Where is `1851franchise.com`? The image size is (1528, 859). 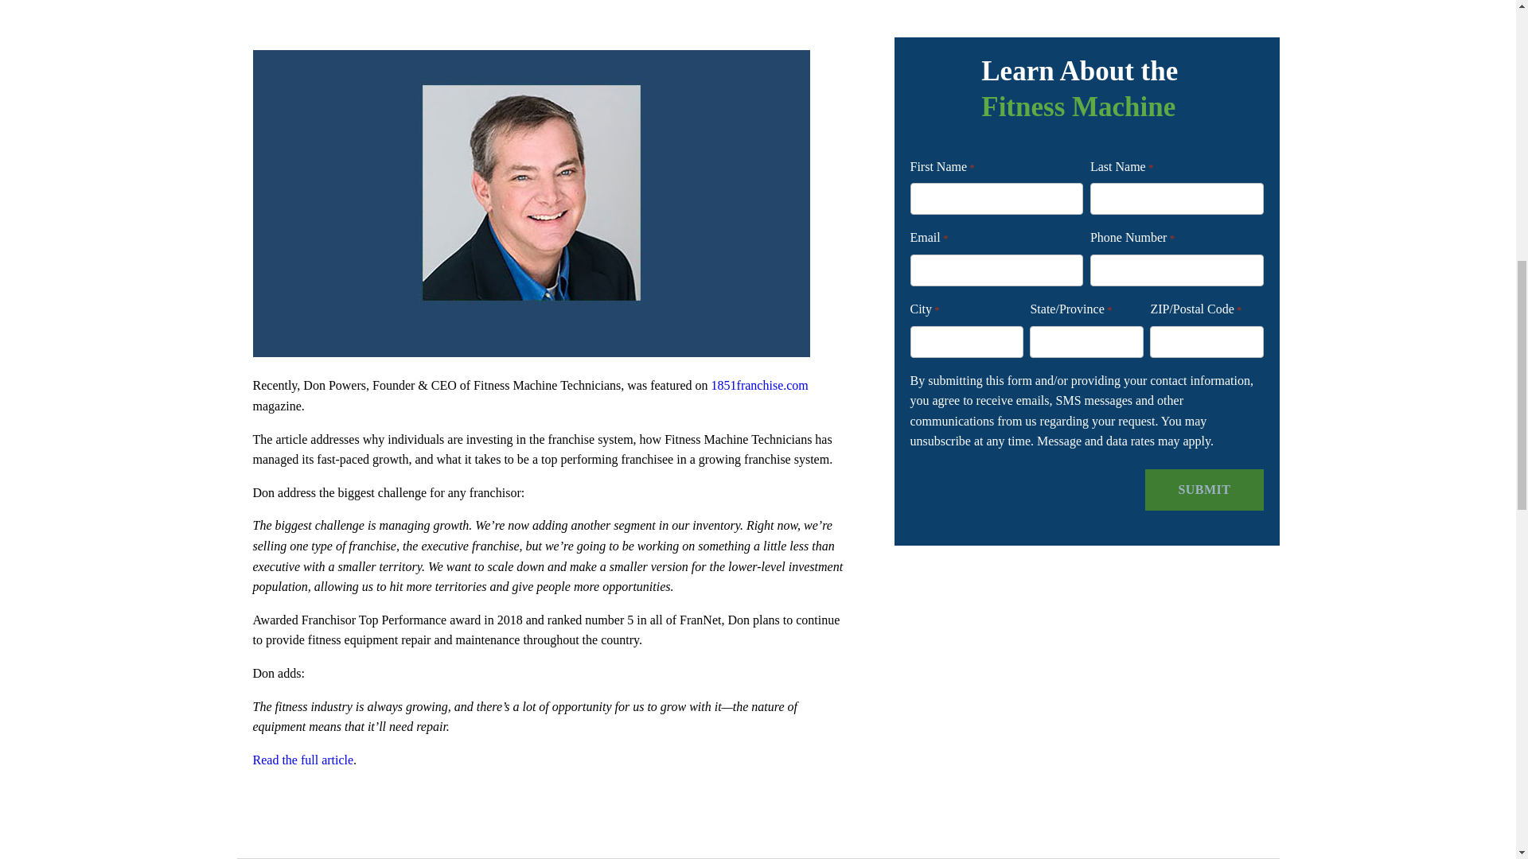
1851franchise.com is located at coordinates (759, 385).